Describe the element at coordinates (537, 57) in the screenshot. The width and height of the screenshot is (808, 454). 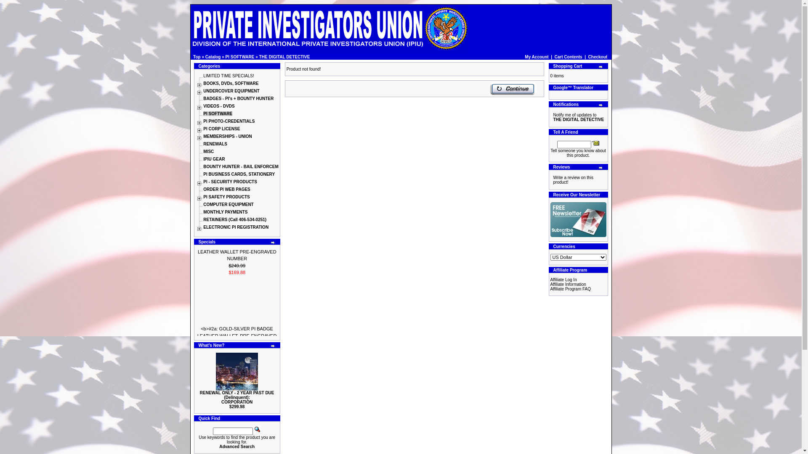
I see `My Account` at that location.